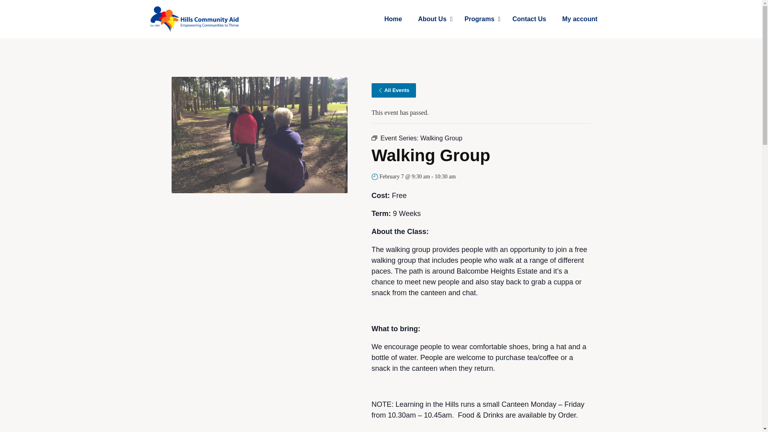 This screenshot has height=432, width=768. What do you see at coordinates (433, 19) in the screenshot?
I see `Home` at bounding box center [433, 19].